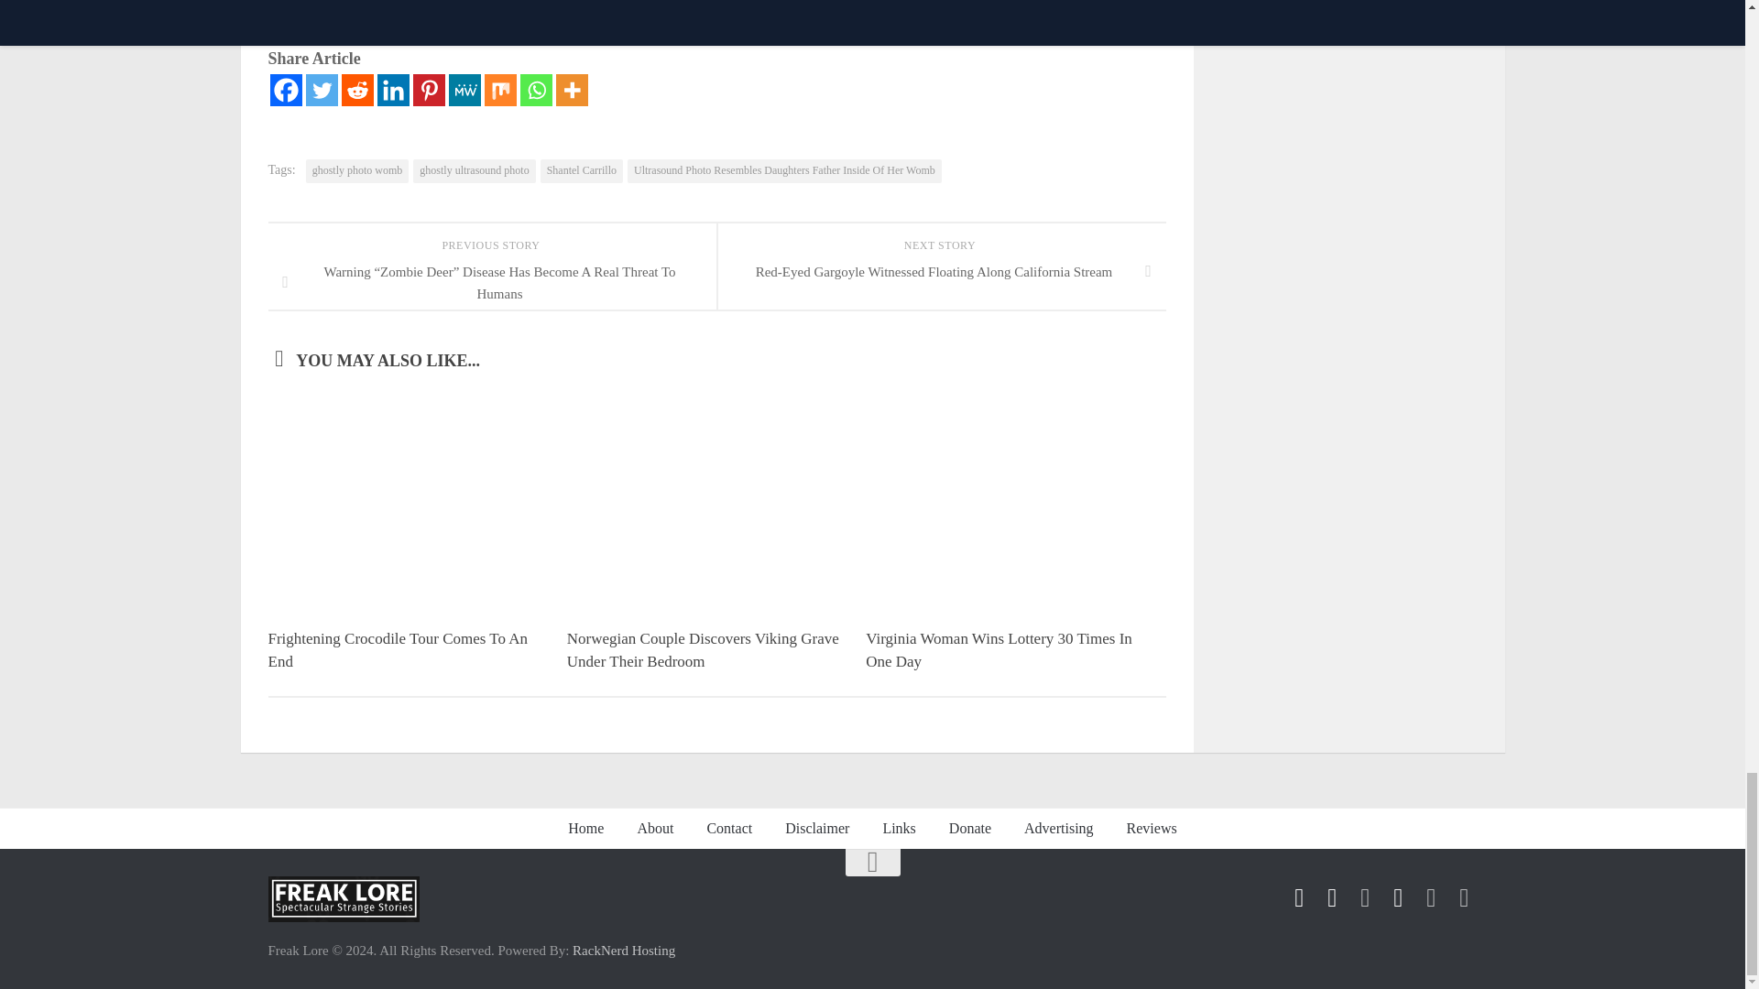 This screenshot has height=989, width=1759. I want to click on Facebook, so click(284, 90).